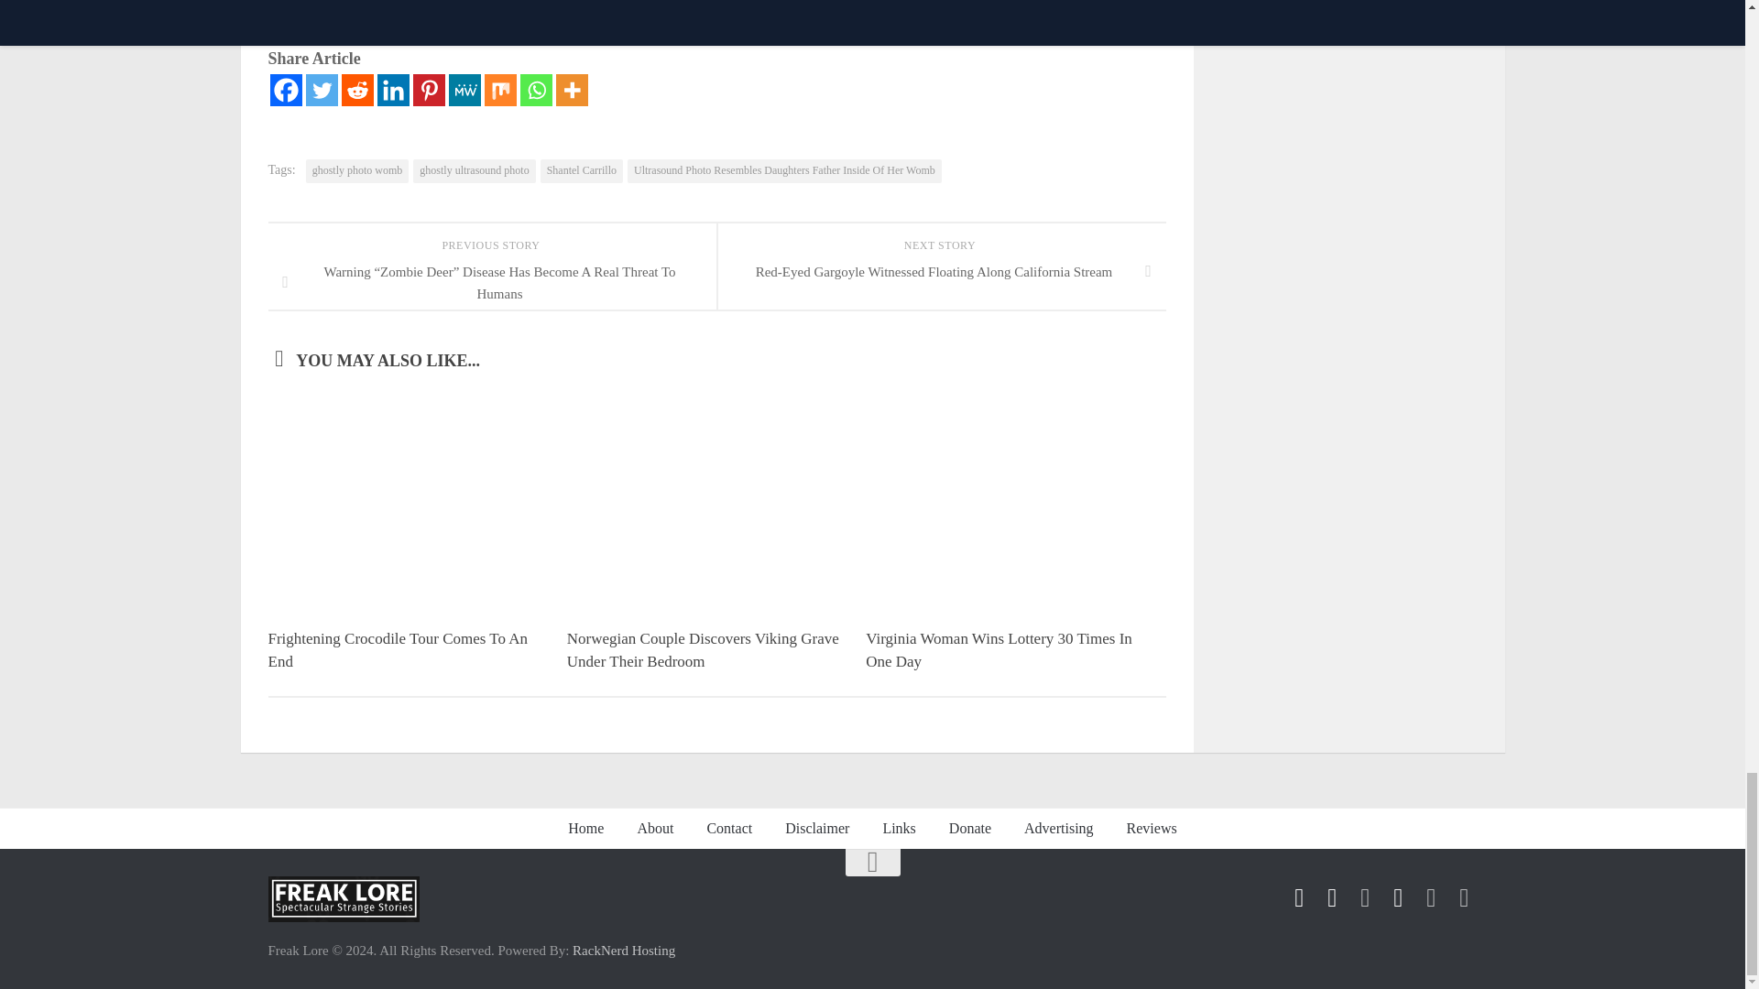 This screenshot has height=989, width=1759. I want to click on Facebook, so click(284, 90).